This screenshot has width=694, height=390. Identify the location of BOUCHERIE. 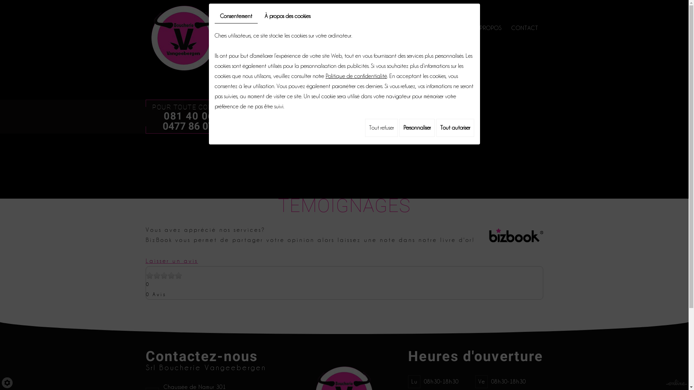
(317, 28).